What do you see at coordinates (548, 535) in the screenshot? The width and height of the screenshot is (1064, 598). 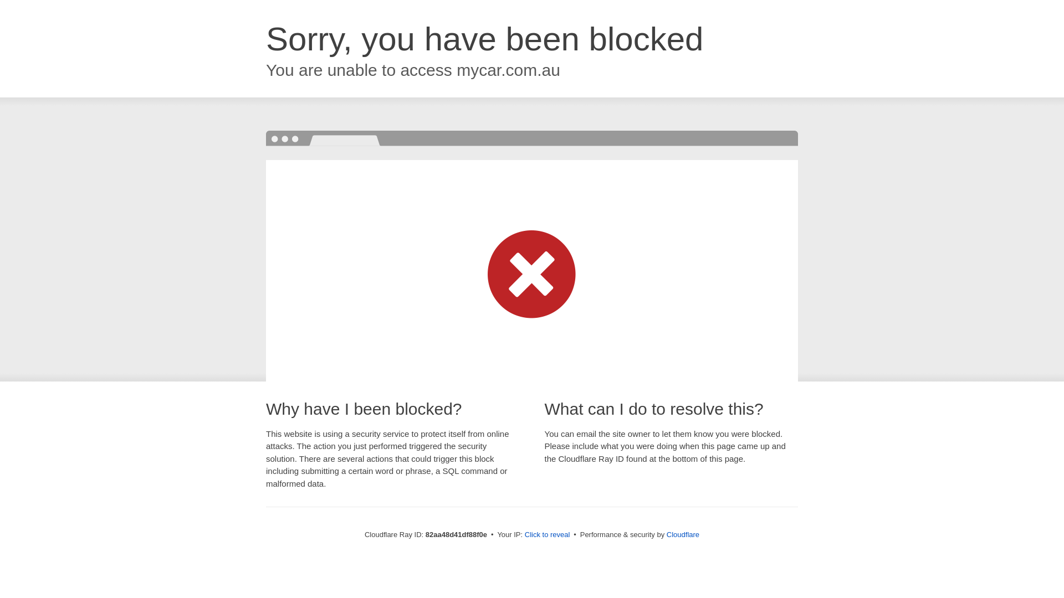 I see `Click to reveal` at bounding box center [548, 535].